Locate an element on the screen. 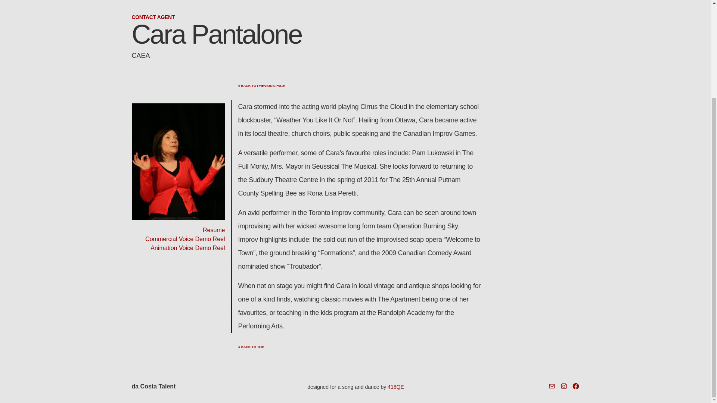 This screenshot has width=717, height=403. da Costa Talent is located at coordinates (153, 387).